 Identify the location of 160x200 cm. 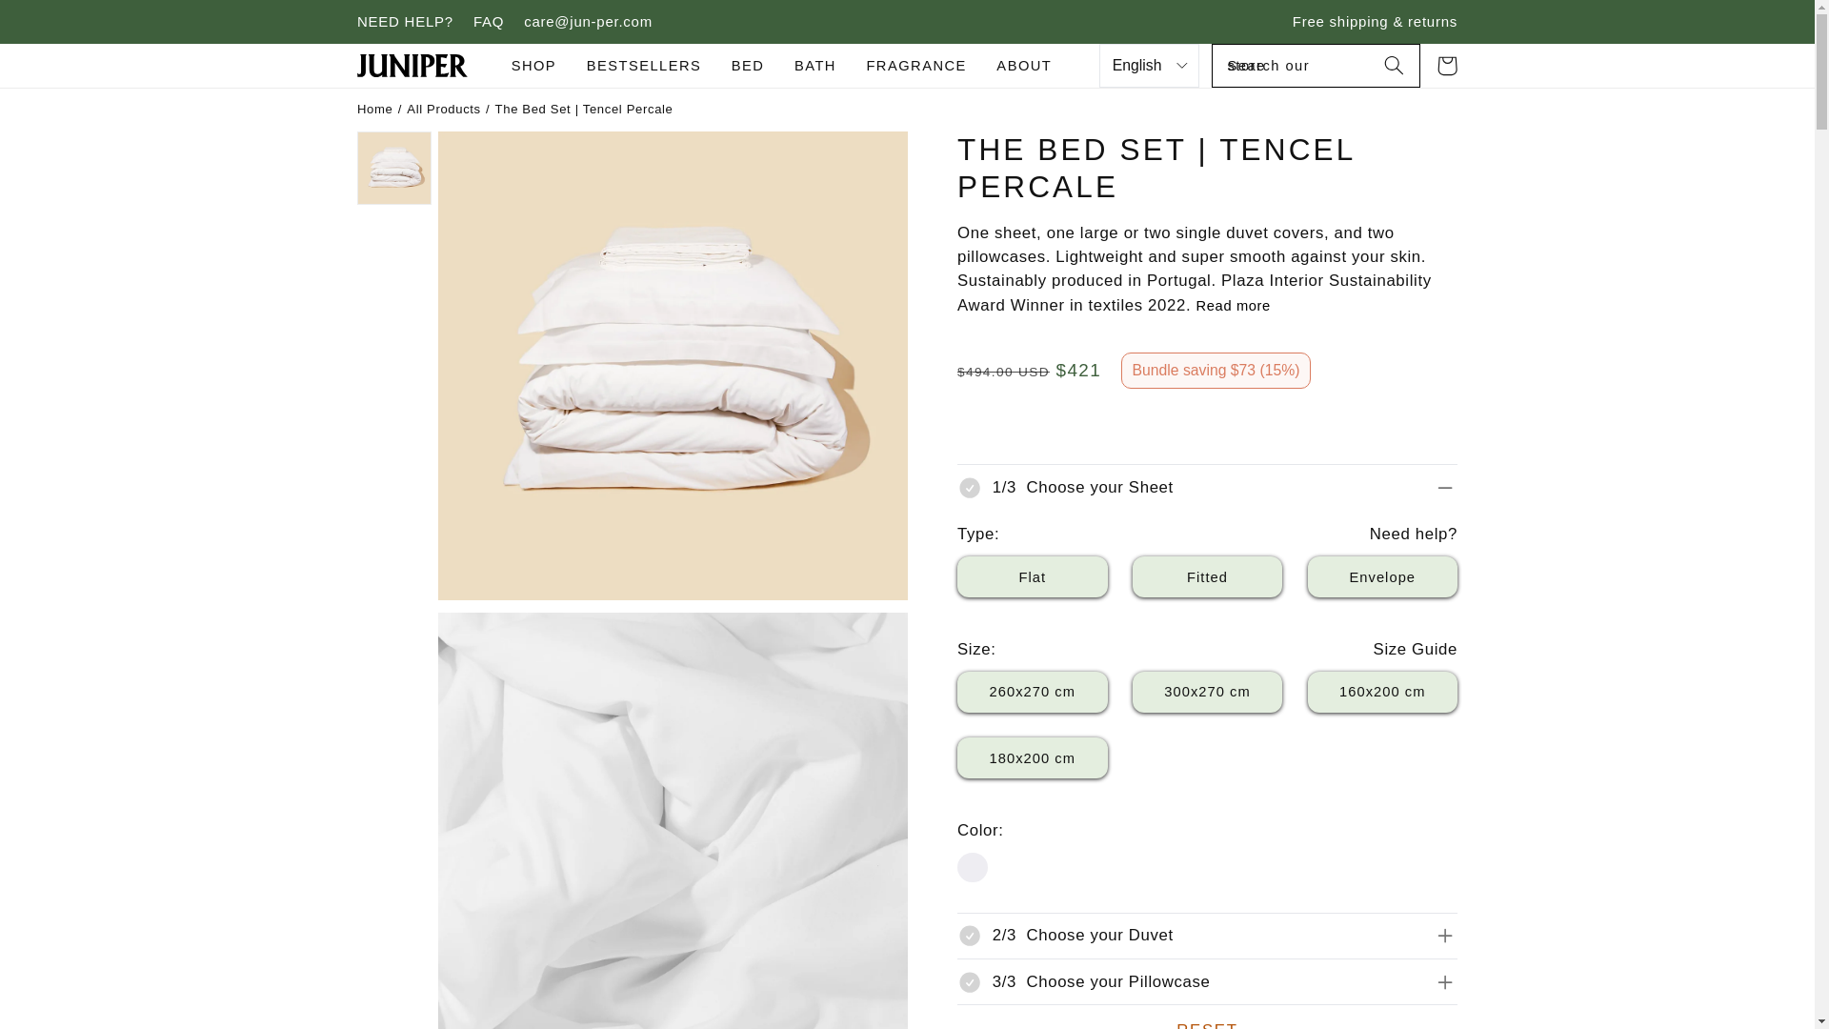
(1382, 692).